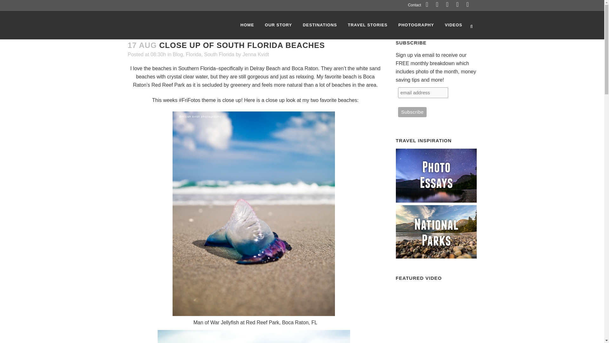 This screenshot has width=609, height=343. Describe the element at coordinates (253, 336) in the screenshot. I see `Coconut` at that location.